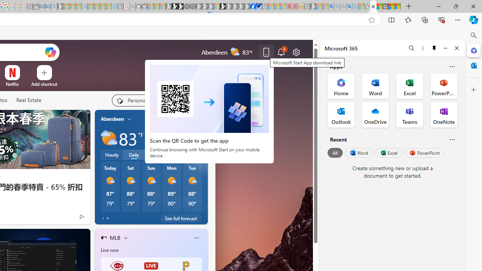 The image size is (482, 271). Describe the element at coordinates (341, 86) in the screenshot. I see `Home Office App` at that location.